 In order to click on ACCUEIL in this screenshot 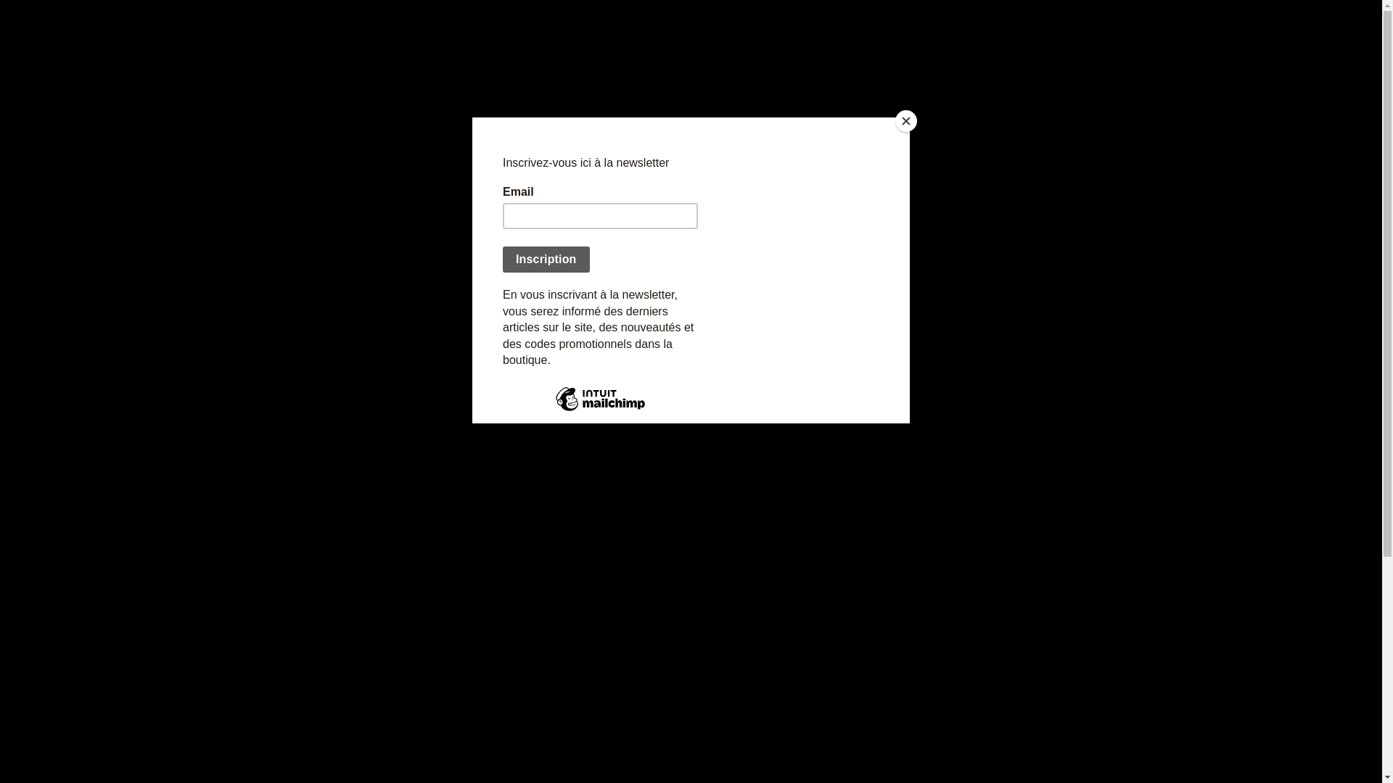, I will do `click(593, 544)`.